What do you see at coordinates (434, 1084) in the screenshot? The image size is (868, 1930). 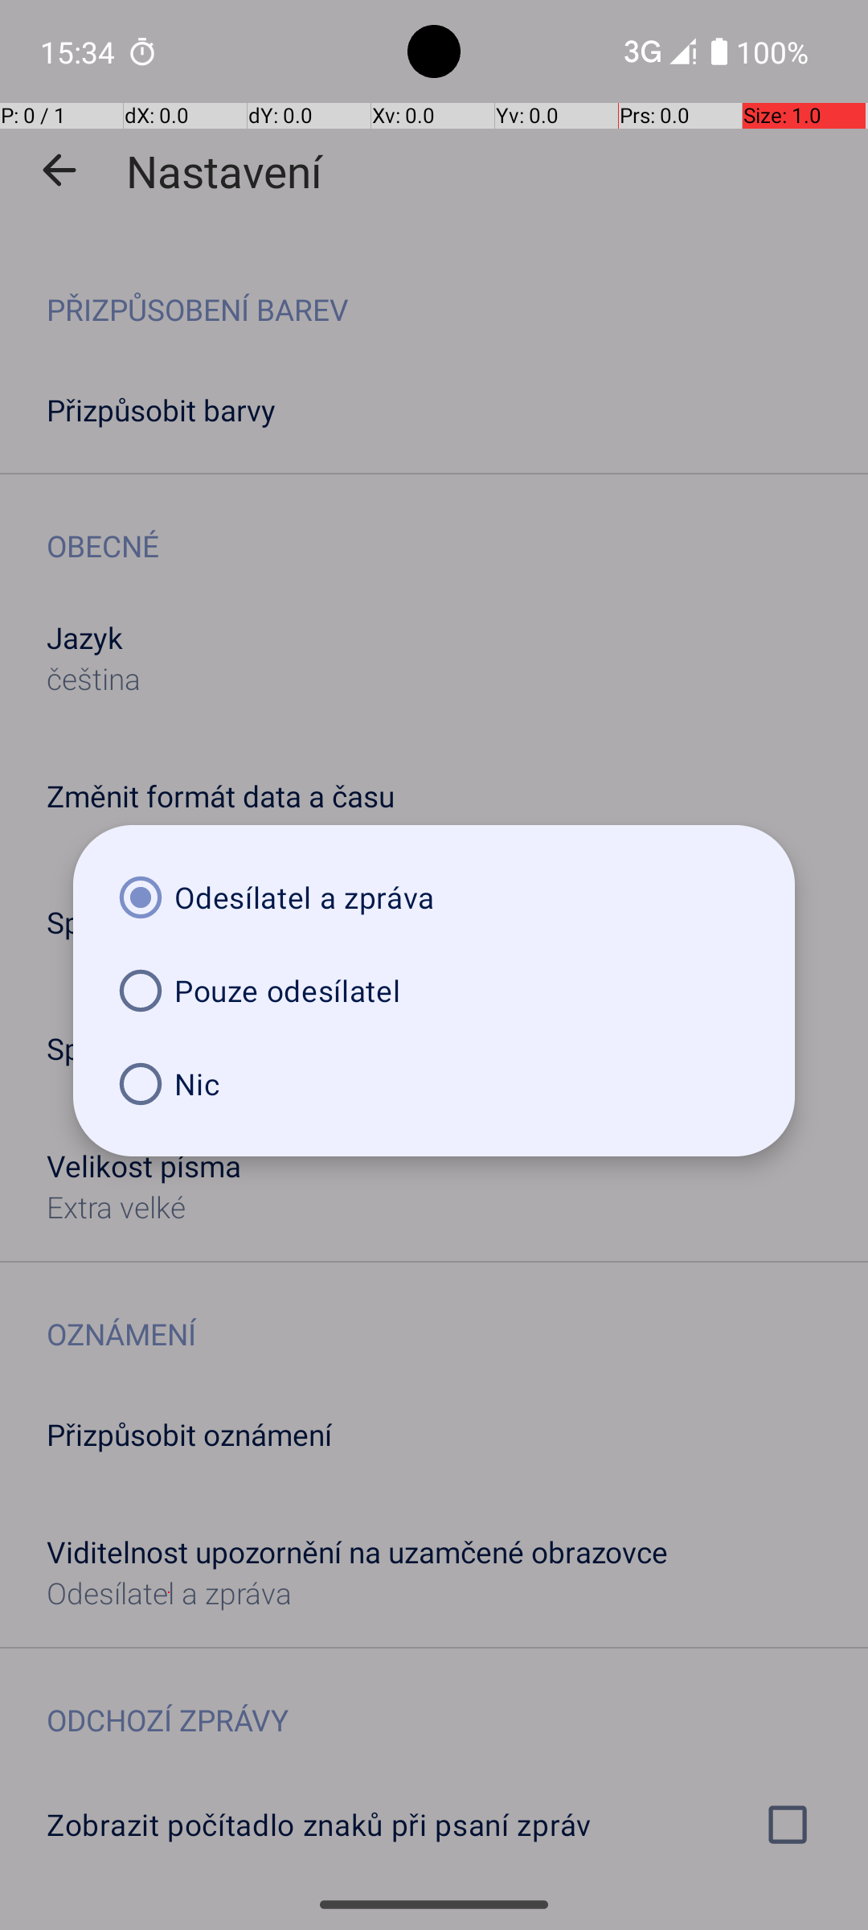 I see `Nic` at bounding box center [434, 1084].